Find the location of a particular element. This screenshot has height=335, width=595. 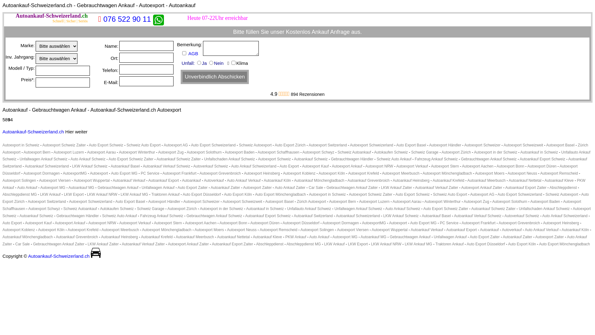

Autoankauf Krefeld is located at coordinates (157, 237).